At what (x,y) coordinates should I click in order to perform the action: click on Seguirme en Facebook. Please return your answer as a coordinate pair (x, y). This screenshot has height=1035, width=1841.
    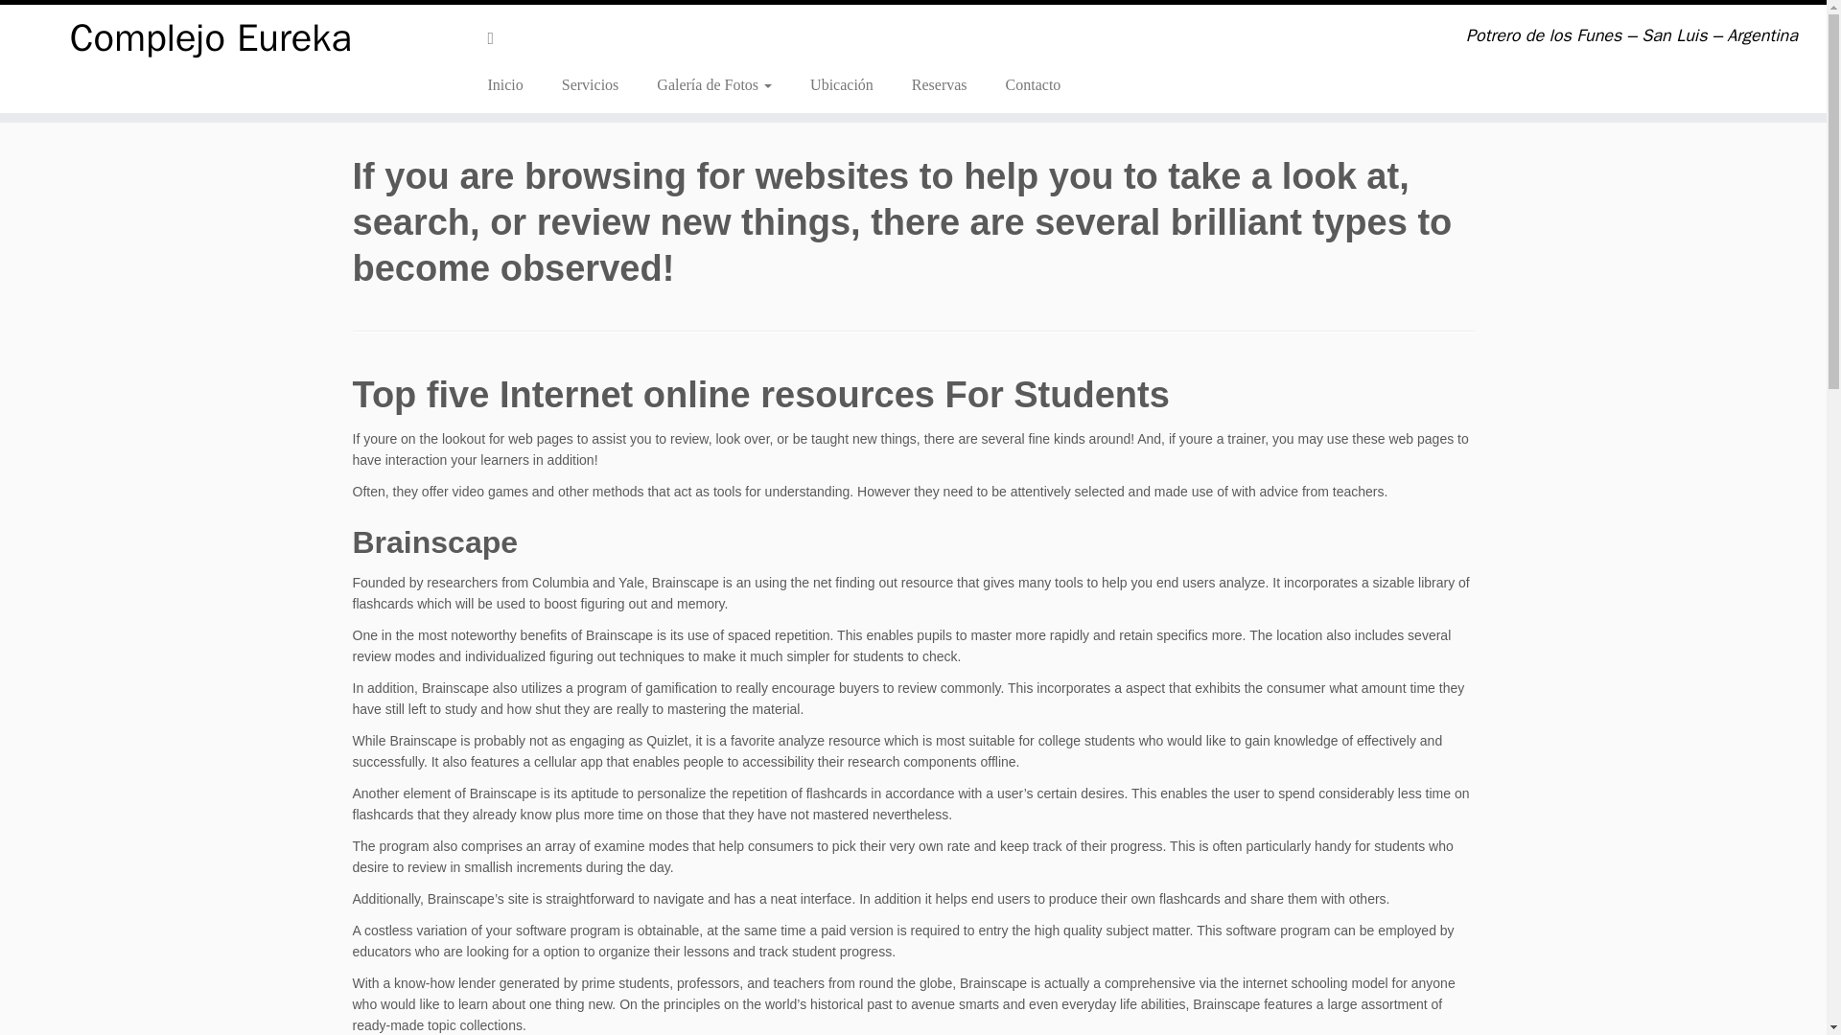
    Looking at the image, I should click on (497, 38).